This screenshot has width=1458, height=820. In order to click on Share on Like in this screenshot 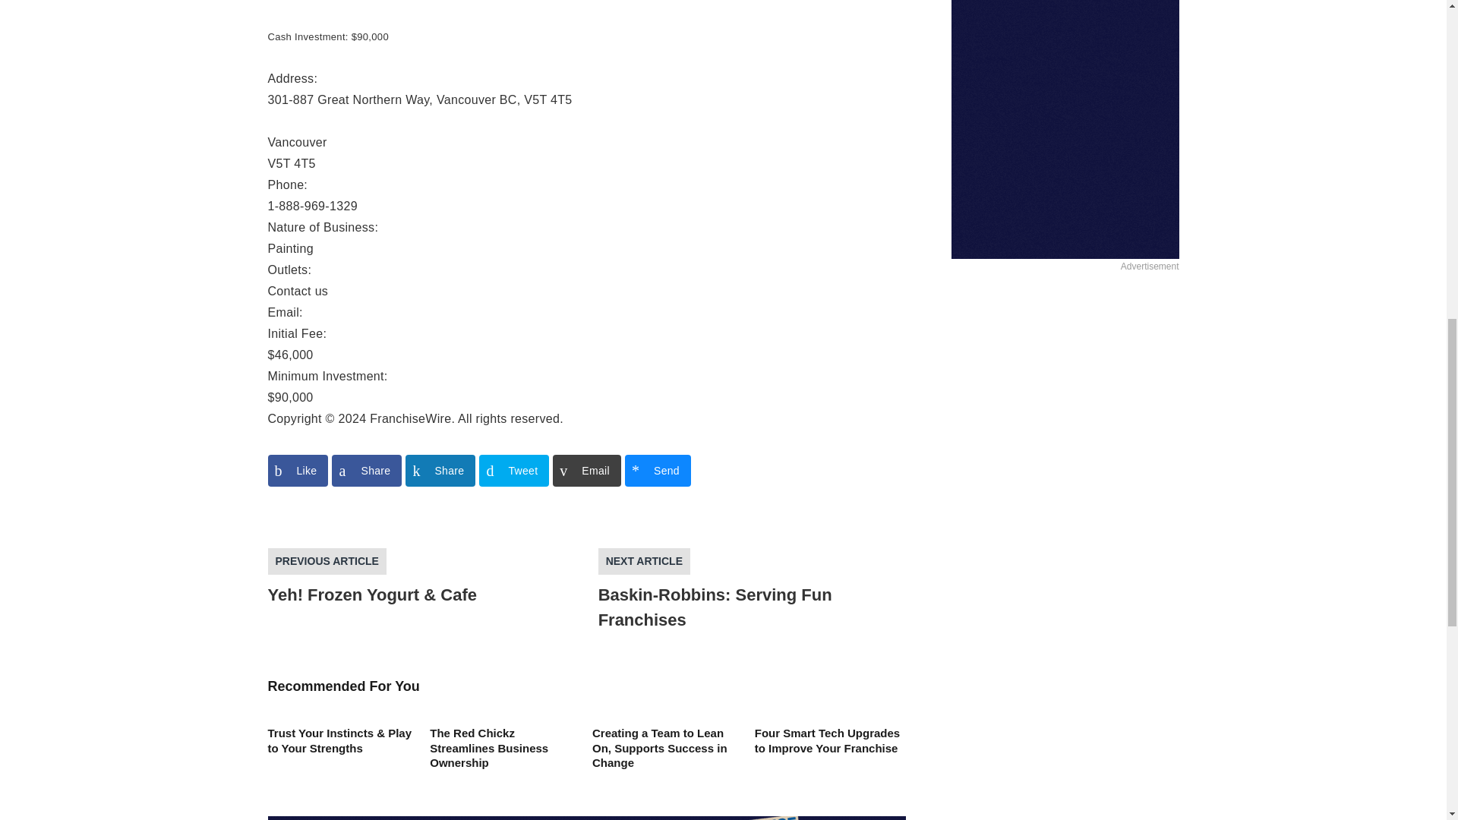, I will do `click(298, 471)`.